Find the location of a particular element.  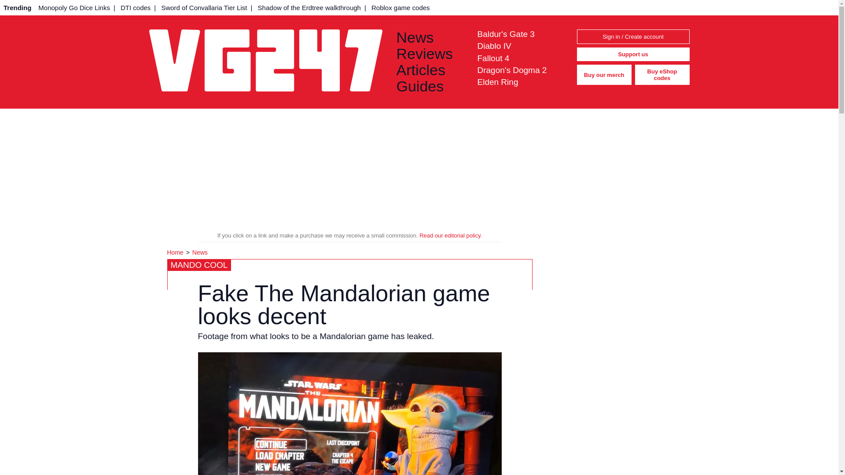

News is located at coordinates (200, 252).